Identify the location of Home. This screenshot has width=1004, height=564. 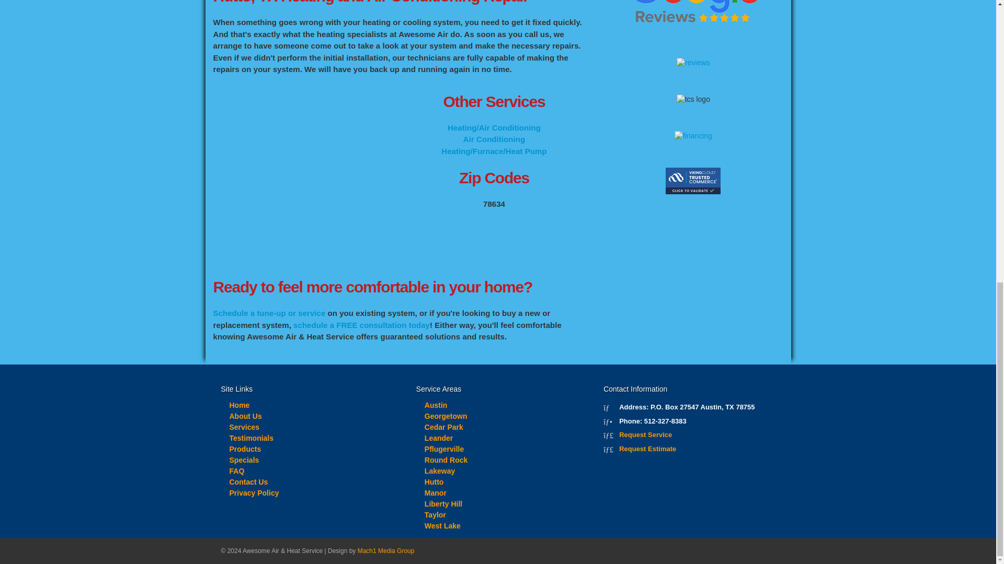
(238, 405).